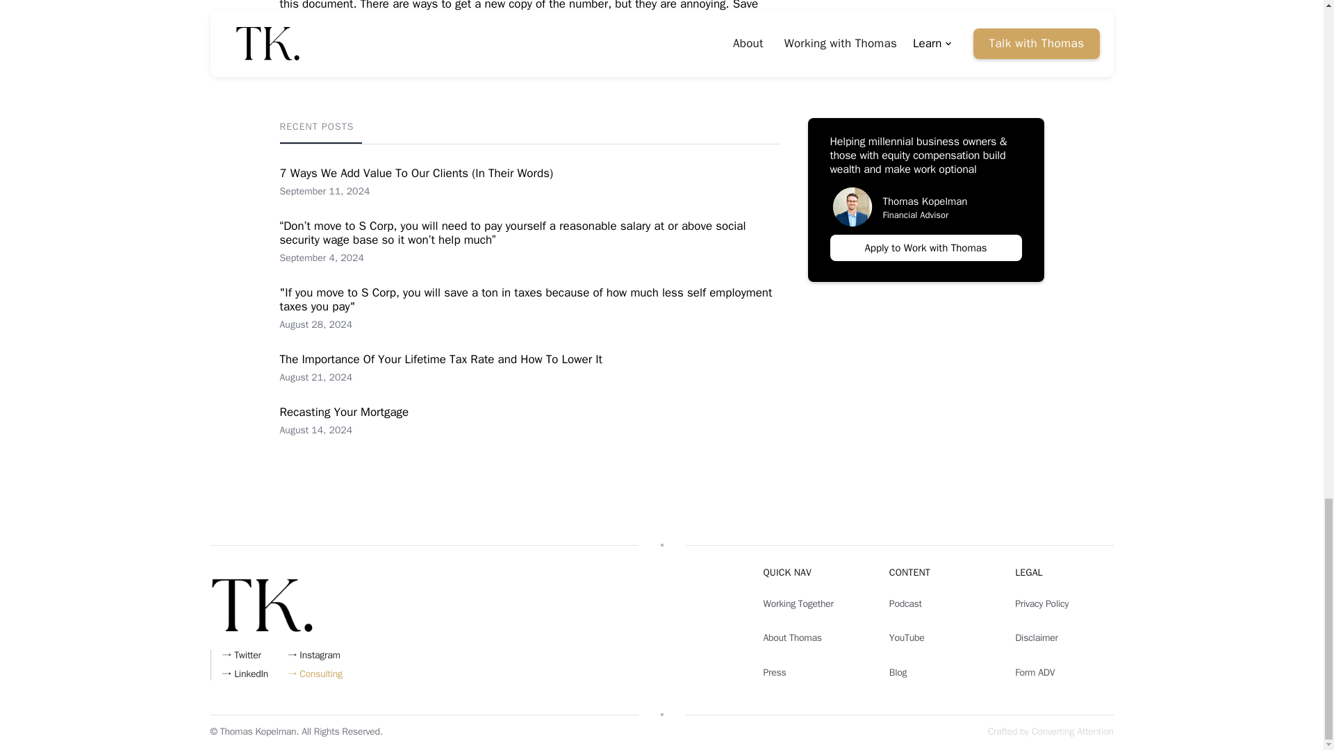 The height and width of the screenshot is (750, 1334). Describe the element at coordinates (938, 637) in the screenshot. I see `YouTube` at that location.